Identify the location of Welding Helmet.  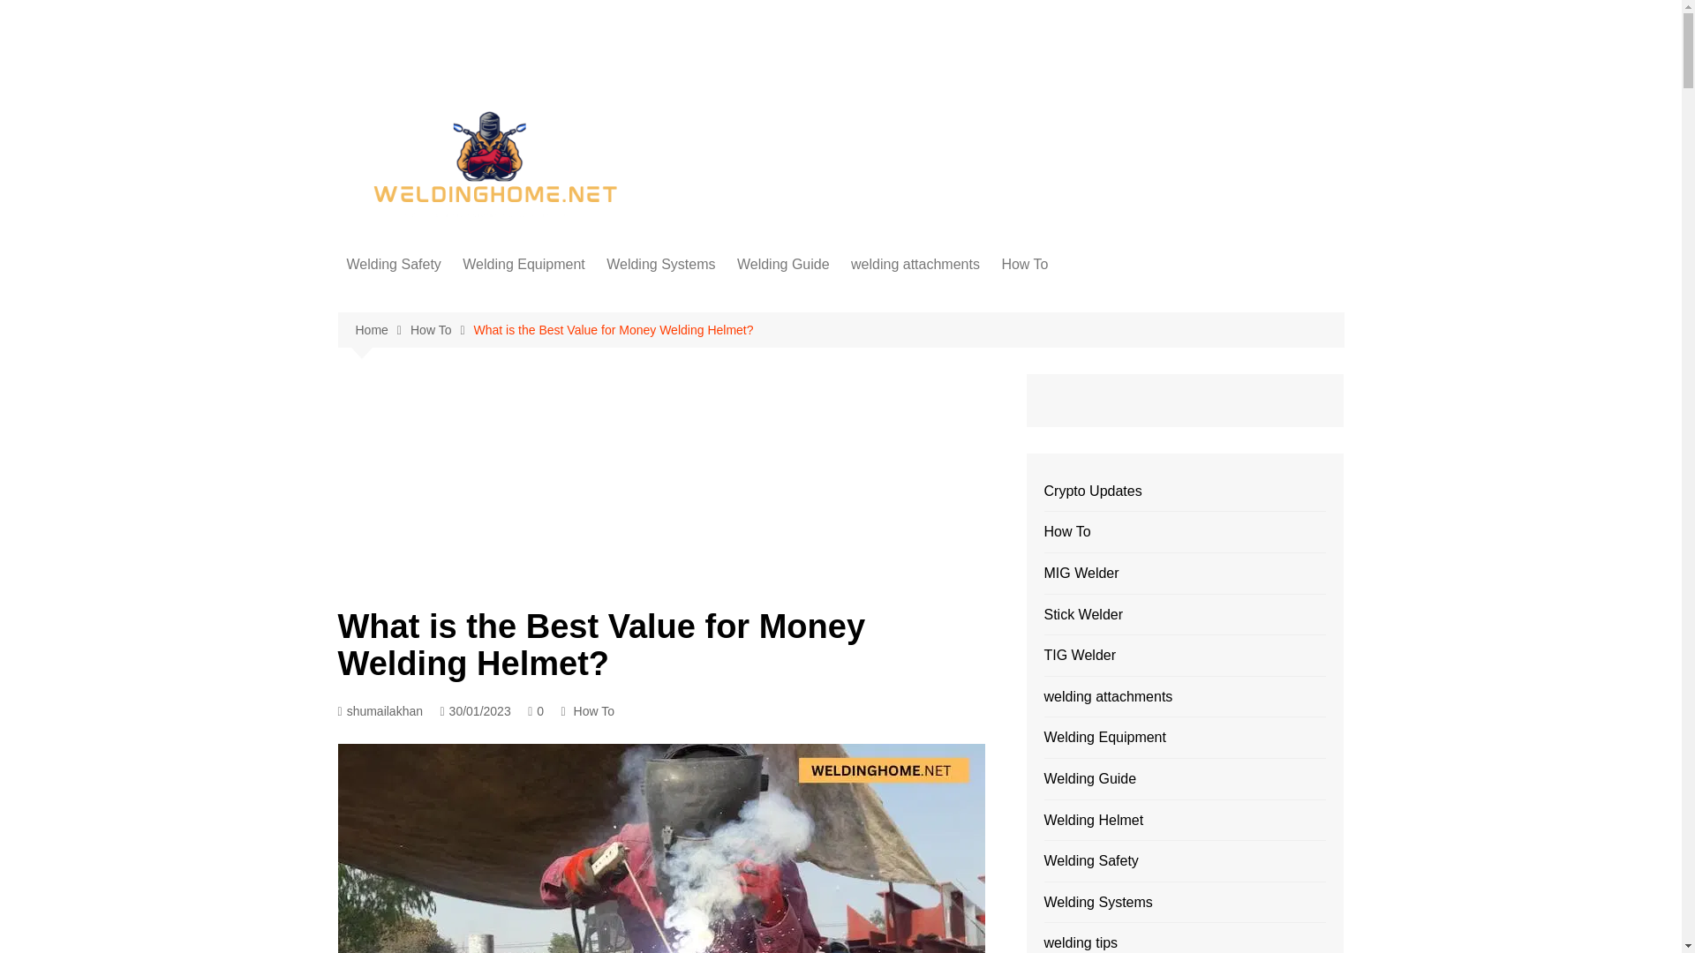
(434, 300).